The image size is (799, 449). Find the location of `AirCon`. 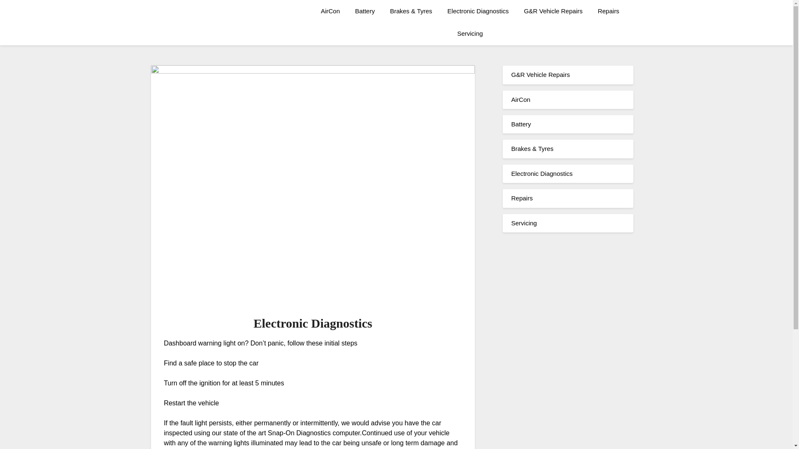

AirCon is located at coordinates (521, 100).